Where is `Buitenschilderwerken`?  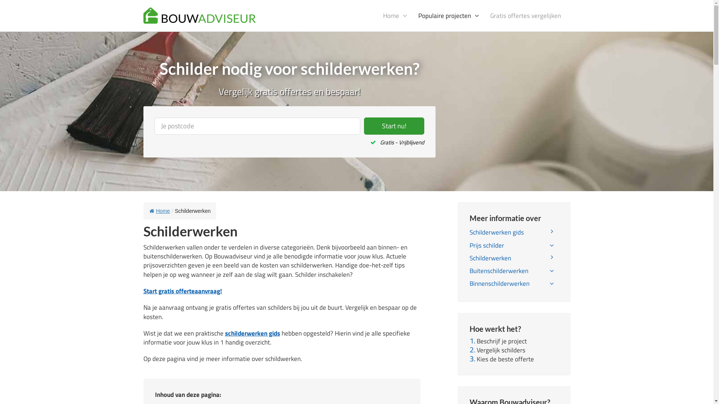
Buitenschilderwerken is located at coordinates (514, 271).